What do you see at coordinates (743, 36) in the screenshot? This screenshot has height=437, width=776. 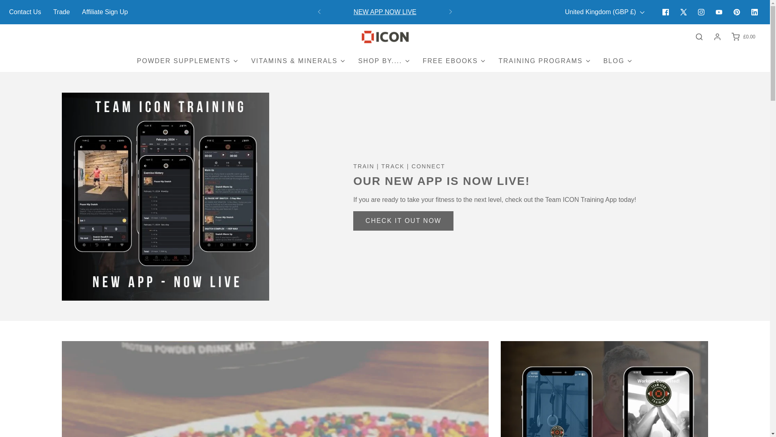 I see `Cart` at bounding box center [743, 36].